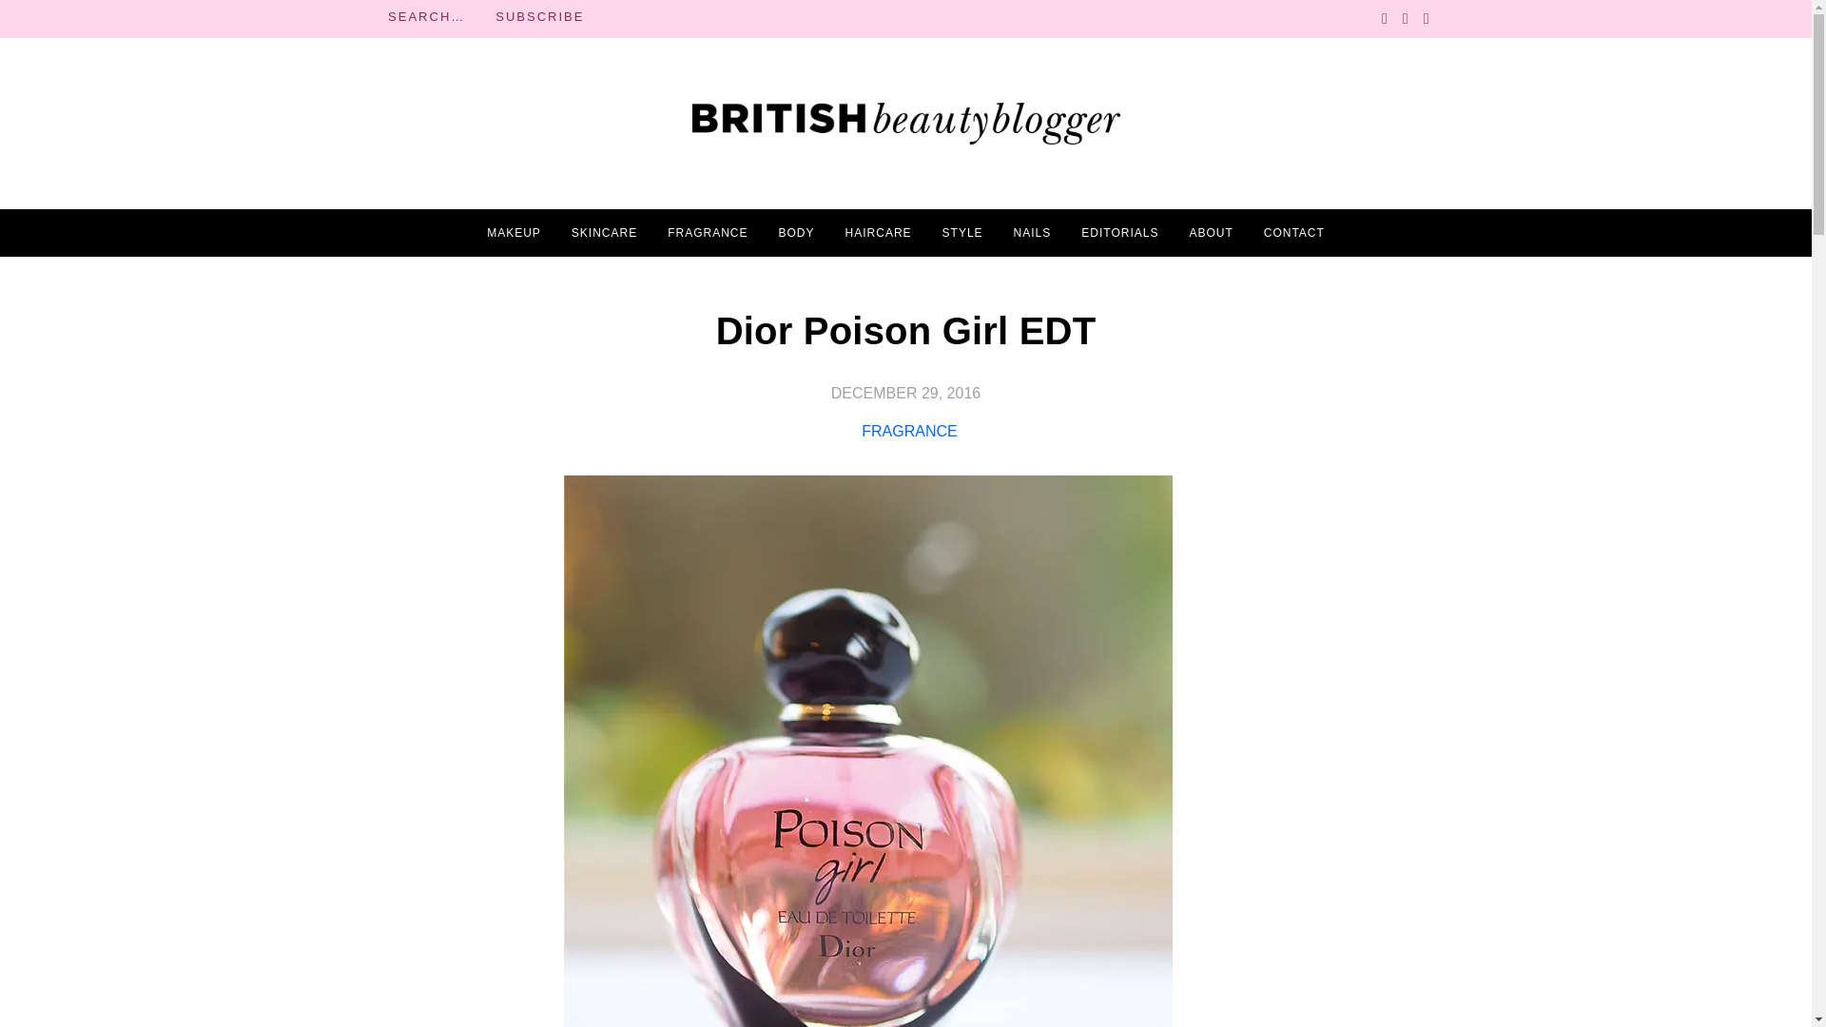  Describe the element at coordinates (1293, 233) in the screenshot. I see `CONTACT` at that location.